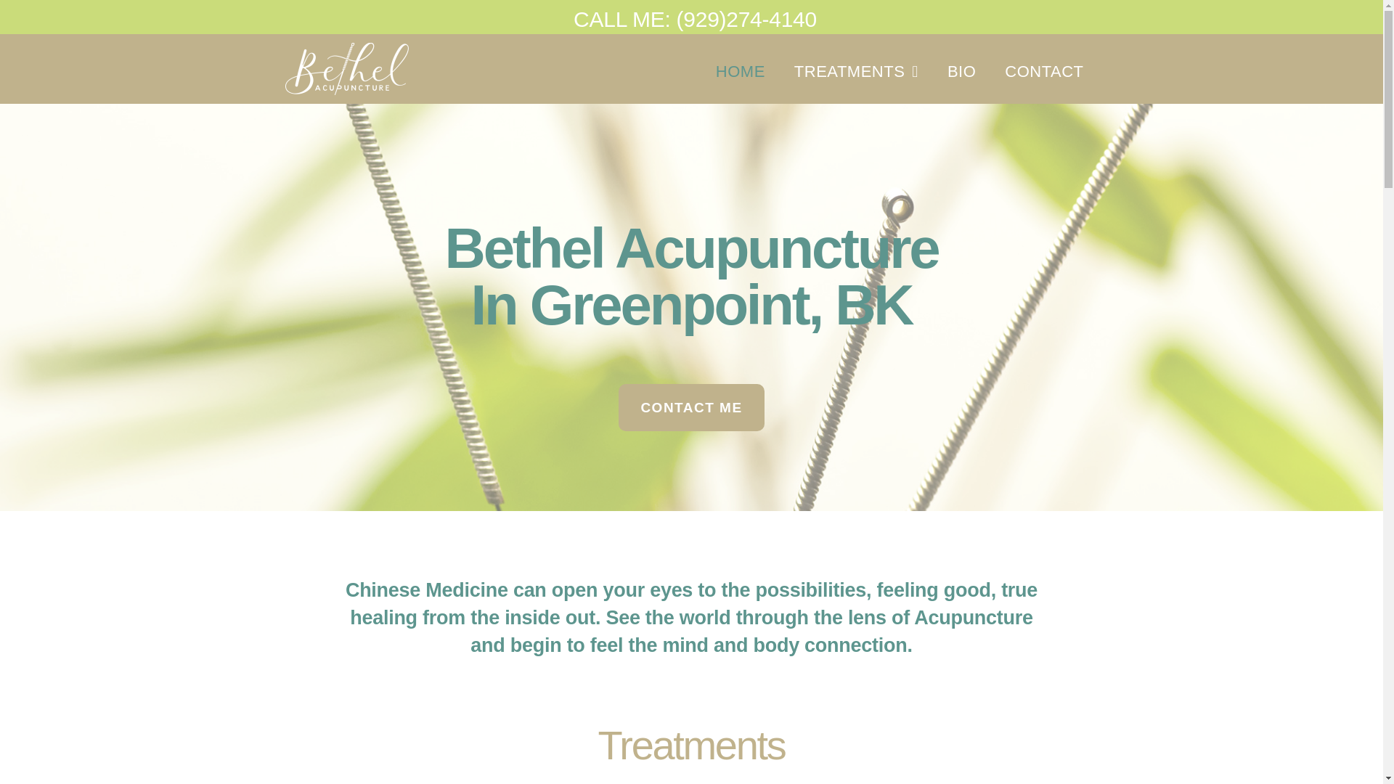  What do you see at coordinates (1044, 71) in the screenshot?
I see `CONTACT` at bounding box center [1044, 71].